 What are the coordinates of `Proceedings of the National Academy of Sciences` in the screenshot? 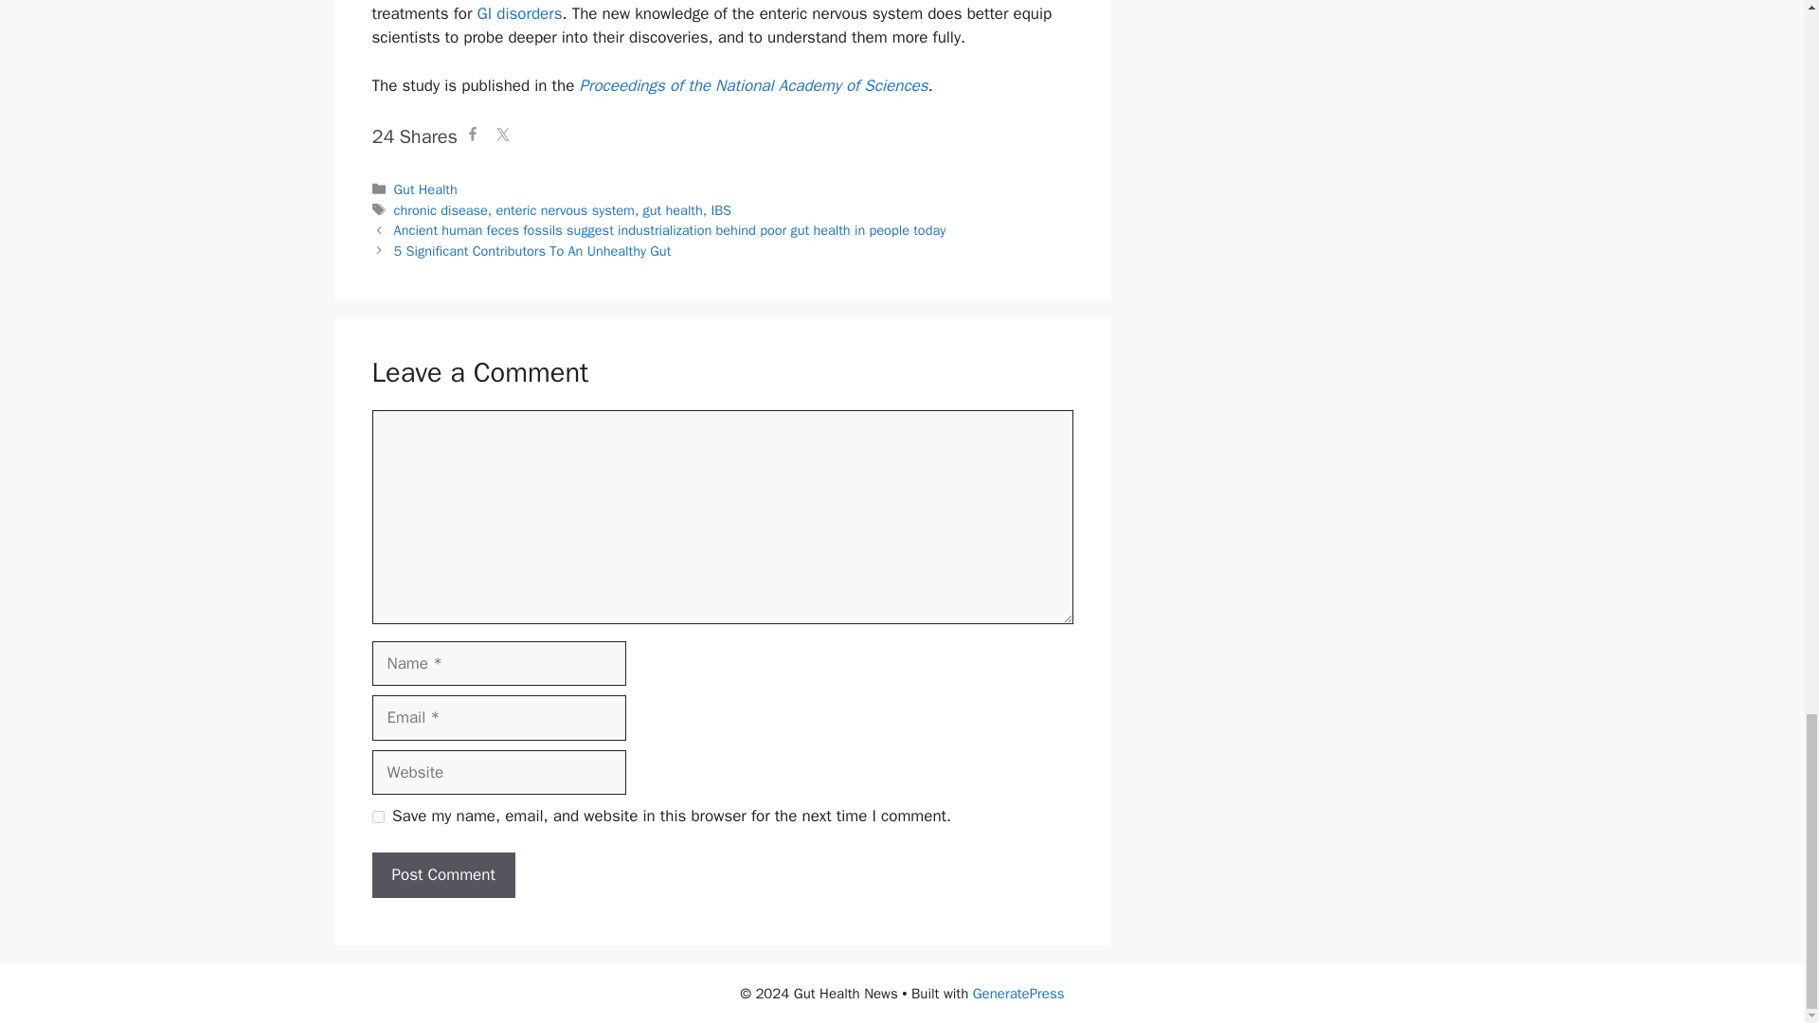 It's located at (752, 85).